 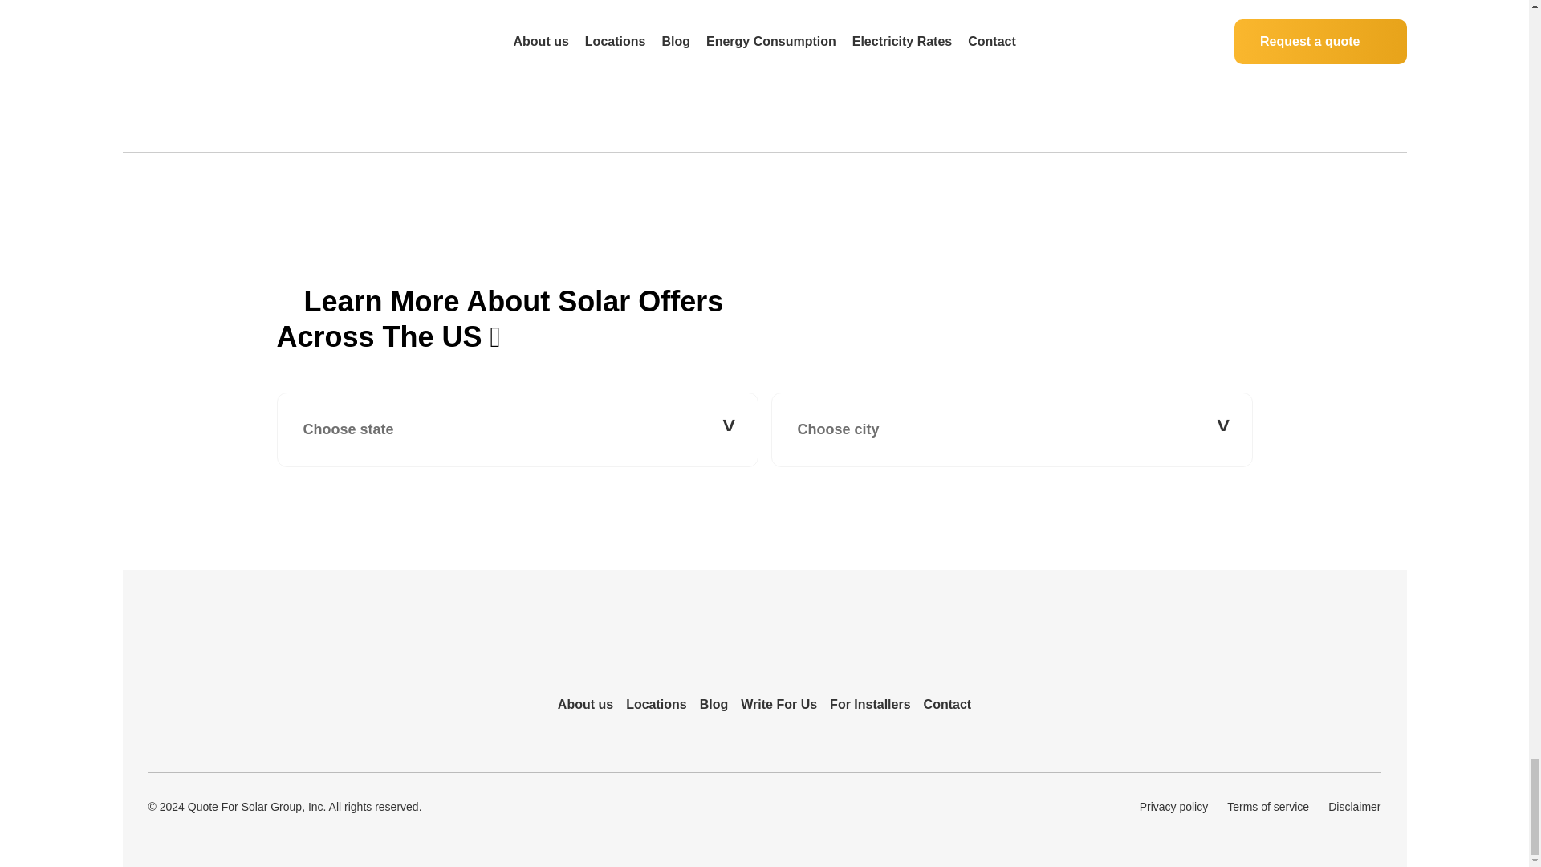 I want to click on Privacy policy, so click(x=1173, y=807).